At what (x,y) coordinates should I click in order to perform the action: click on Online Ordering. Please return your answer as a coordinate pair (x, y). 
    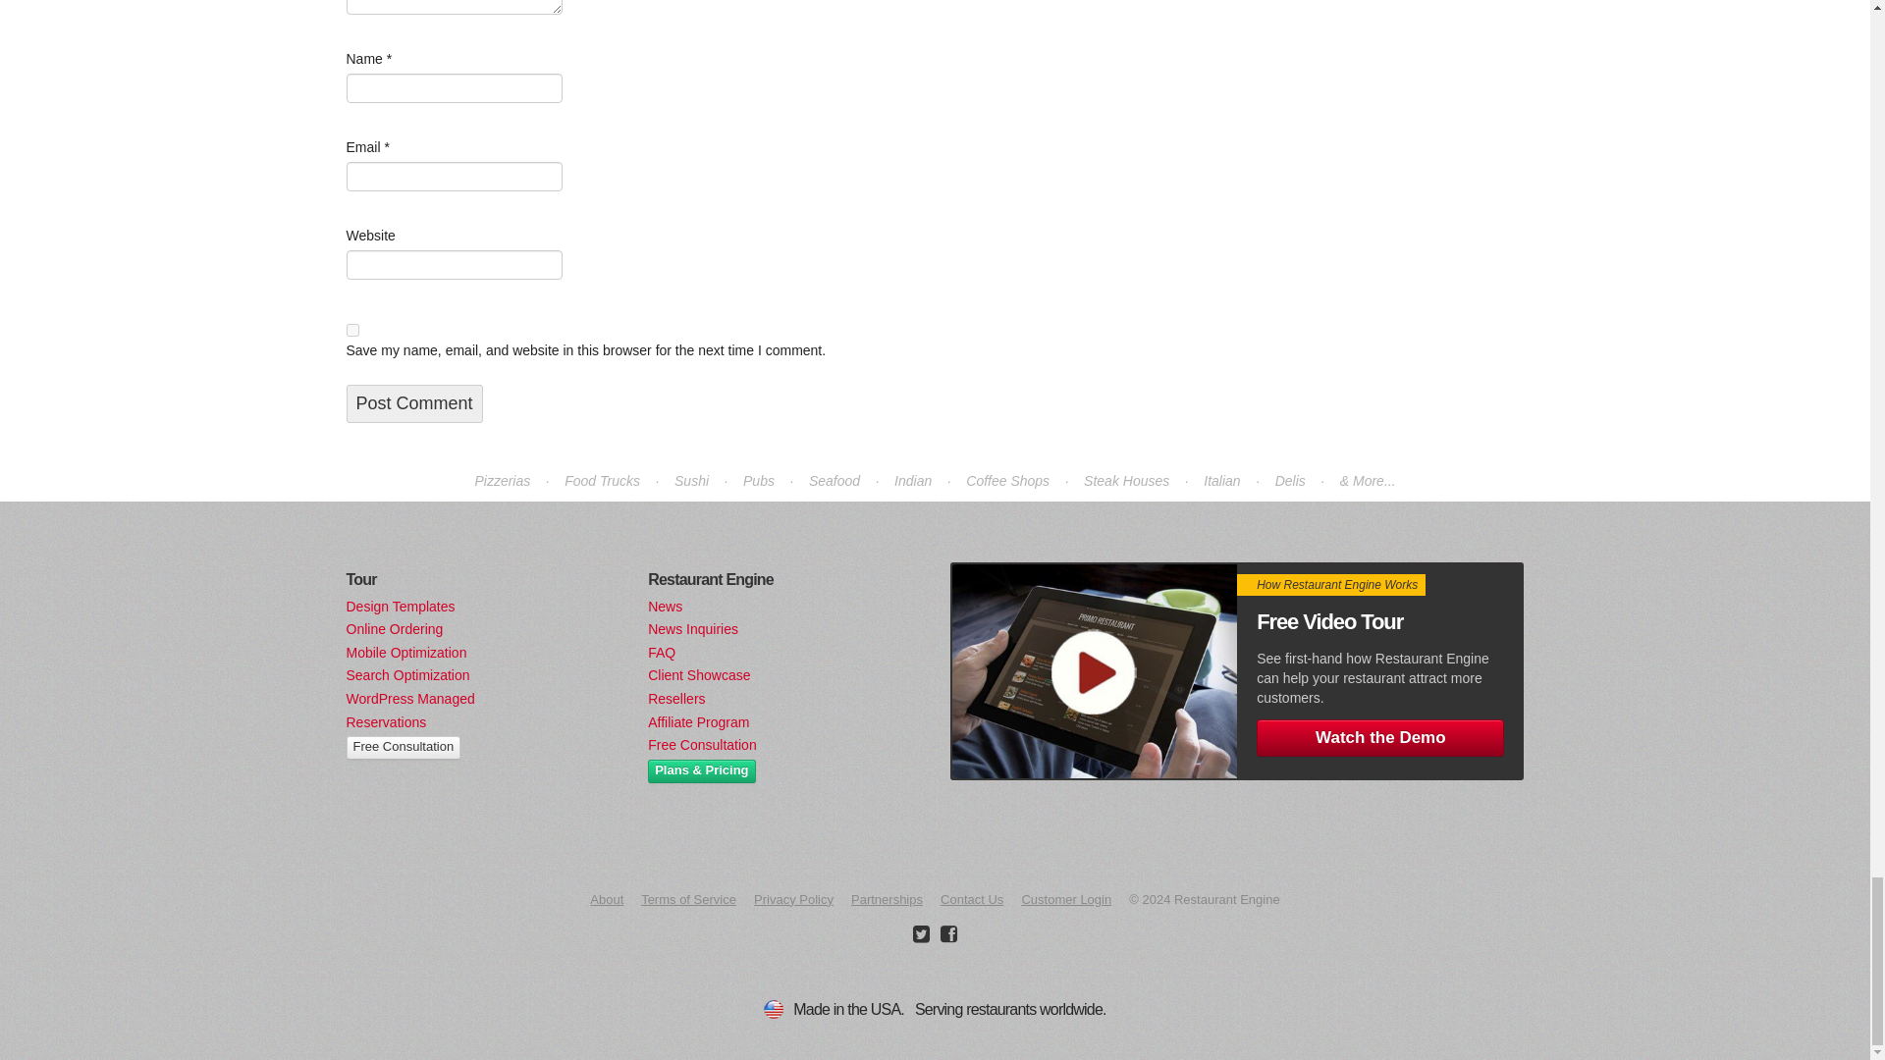
    Looking at the image, I should click on (394, 628).